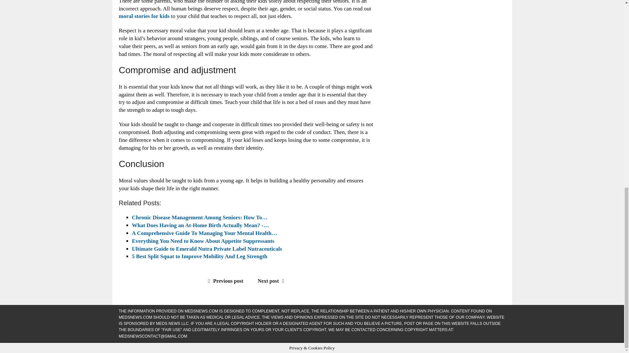  Describe the element at coordinates (144, 16) in the screenshot. I see `moral stories for kids` at that location.